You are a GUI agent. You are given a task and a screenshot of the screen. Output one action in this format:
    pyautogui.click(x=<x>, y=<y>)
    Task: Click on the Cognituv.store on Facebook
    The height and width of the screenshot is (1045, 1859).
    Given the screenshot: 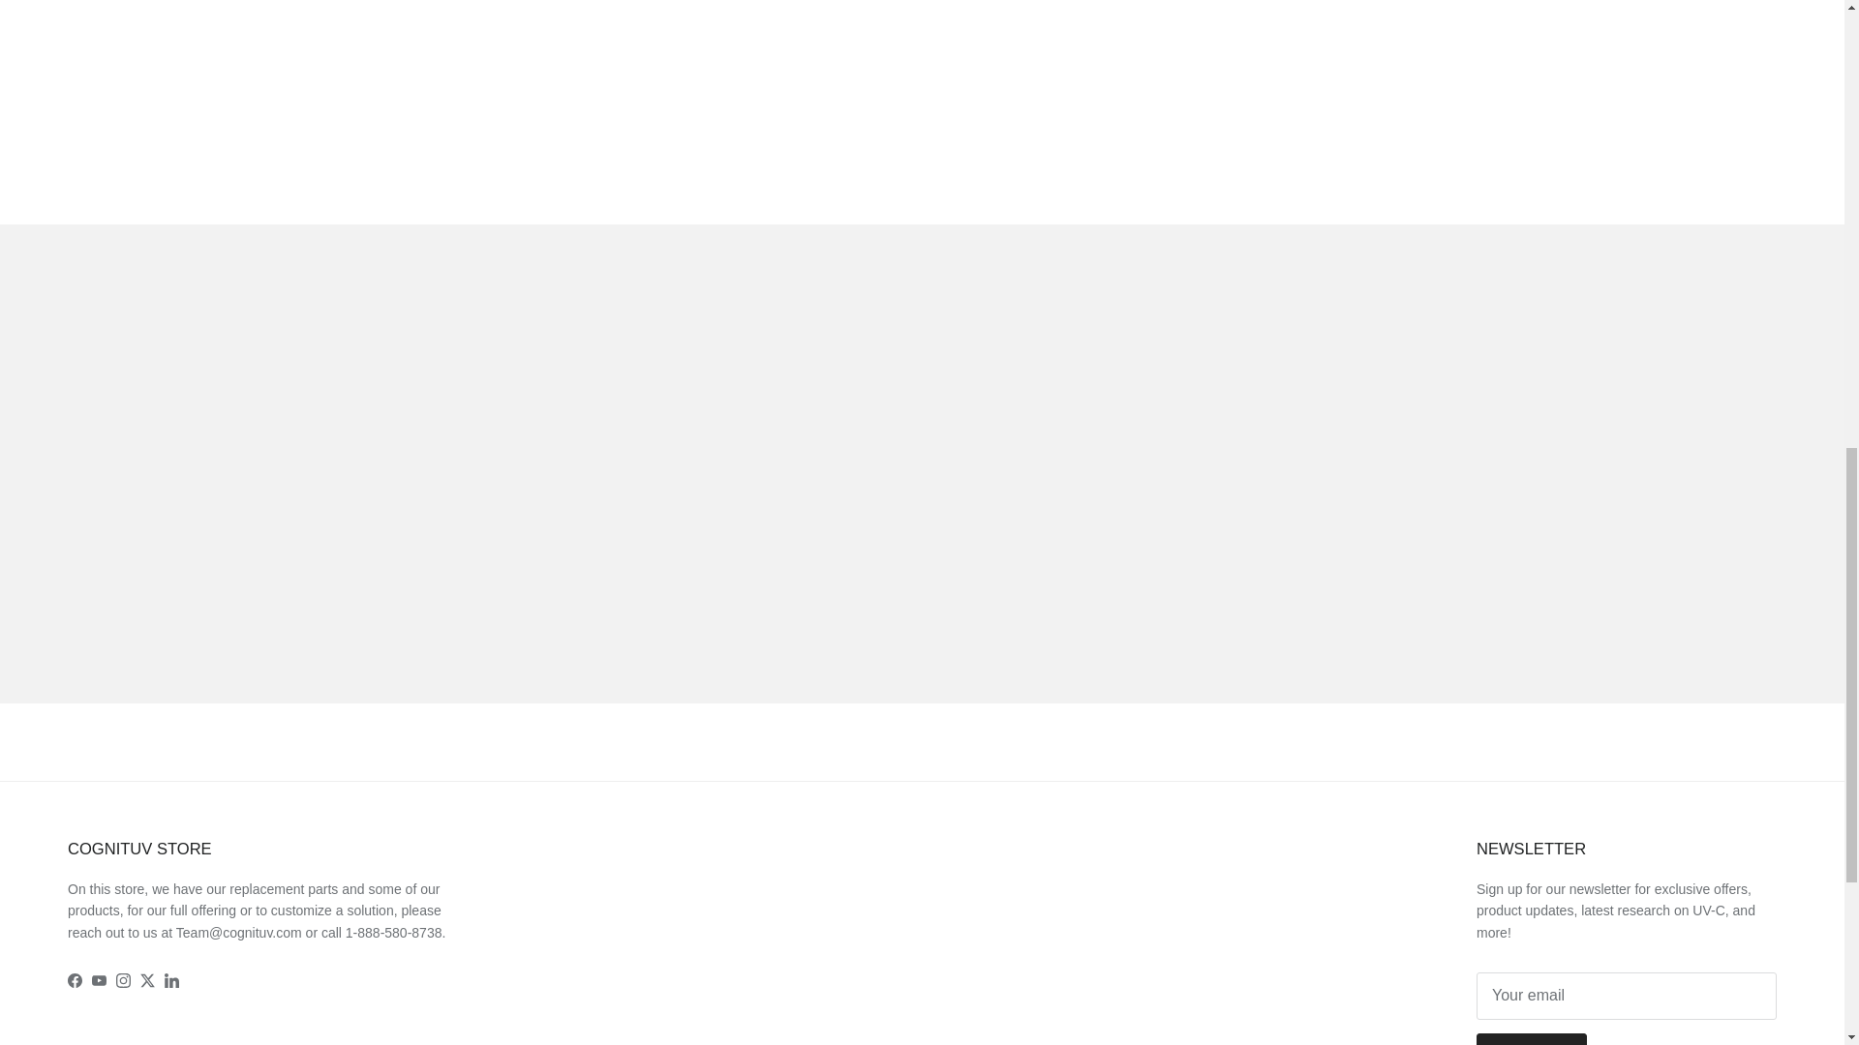 What is the action you would take?
    pyautogui.click(x=74, y=979)
    